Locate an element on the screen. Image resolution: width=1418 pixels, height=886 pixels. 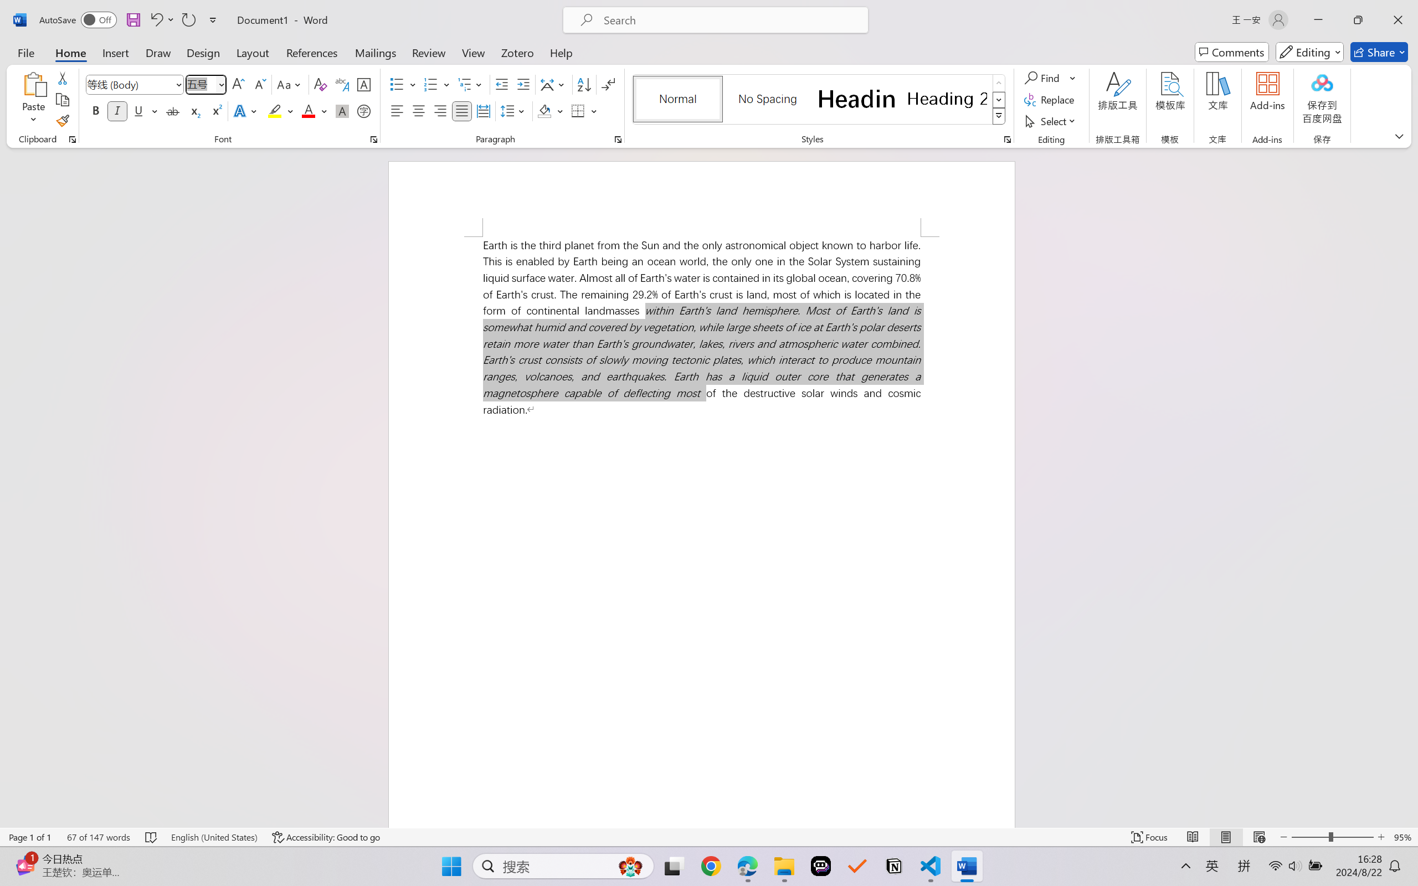
Asian Layout is located at coordinates (554, 84).